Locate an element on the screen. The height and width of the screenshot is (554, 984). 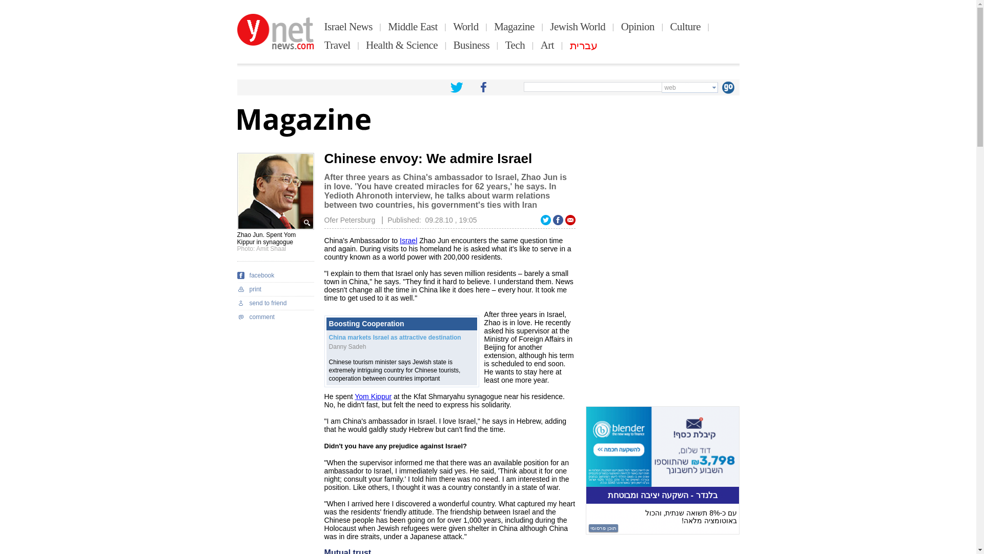
Business is located at coordinates (471, 45).